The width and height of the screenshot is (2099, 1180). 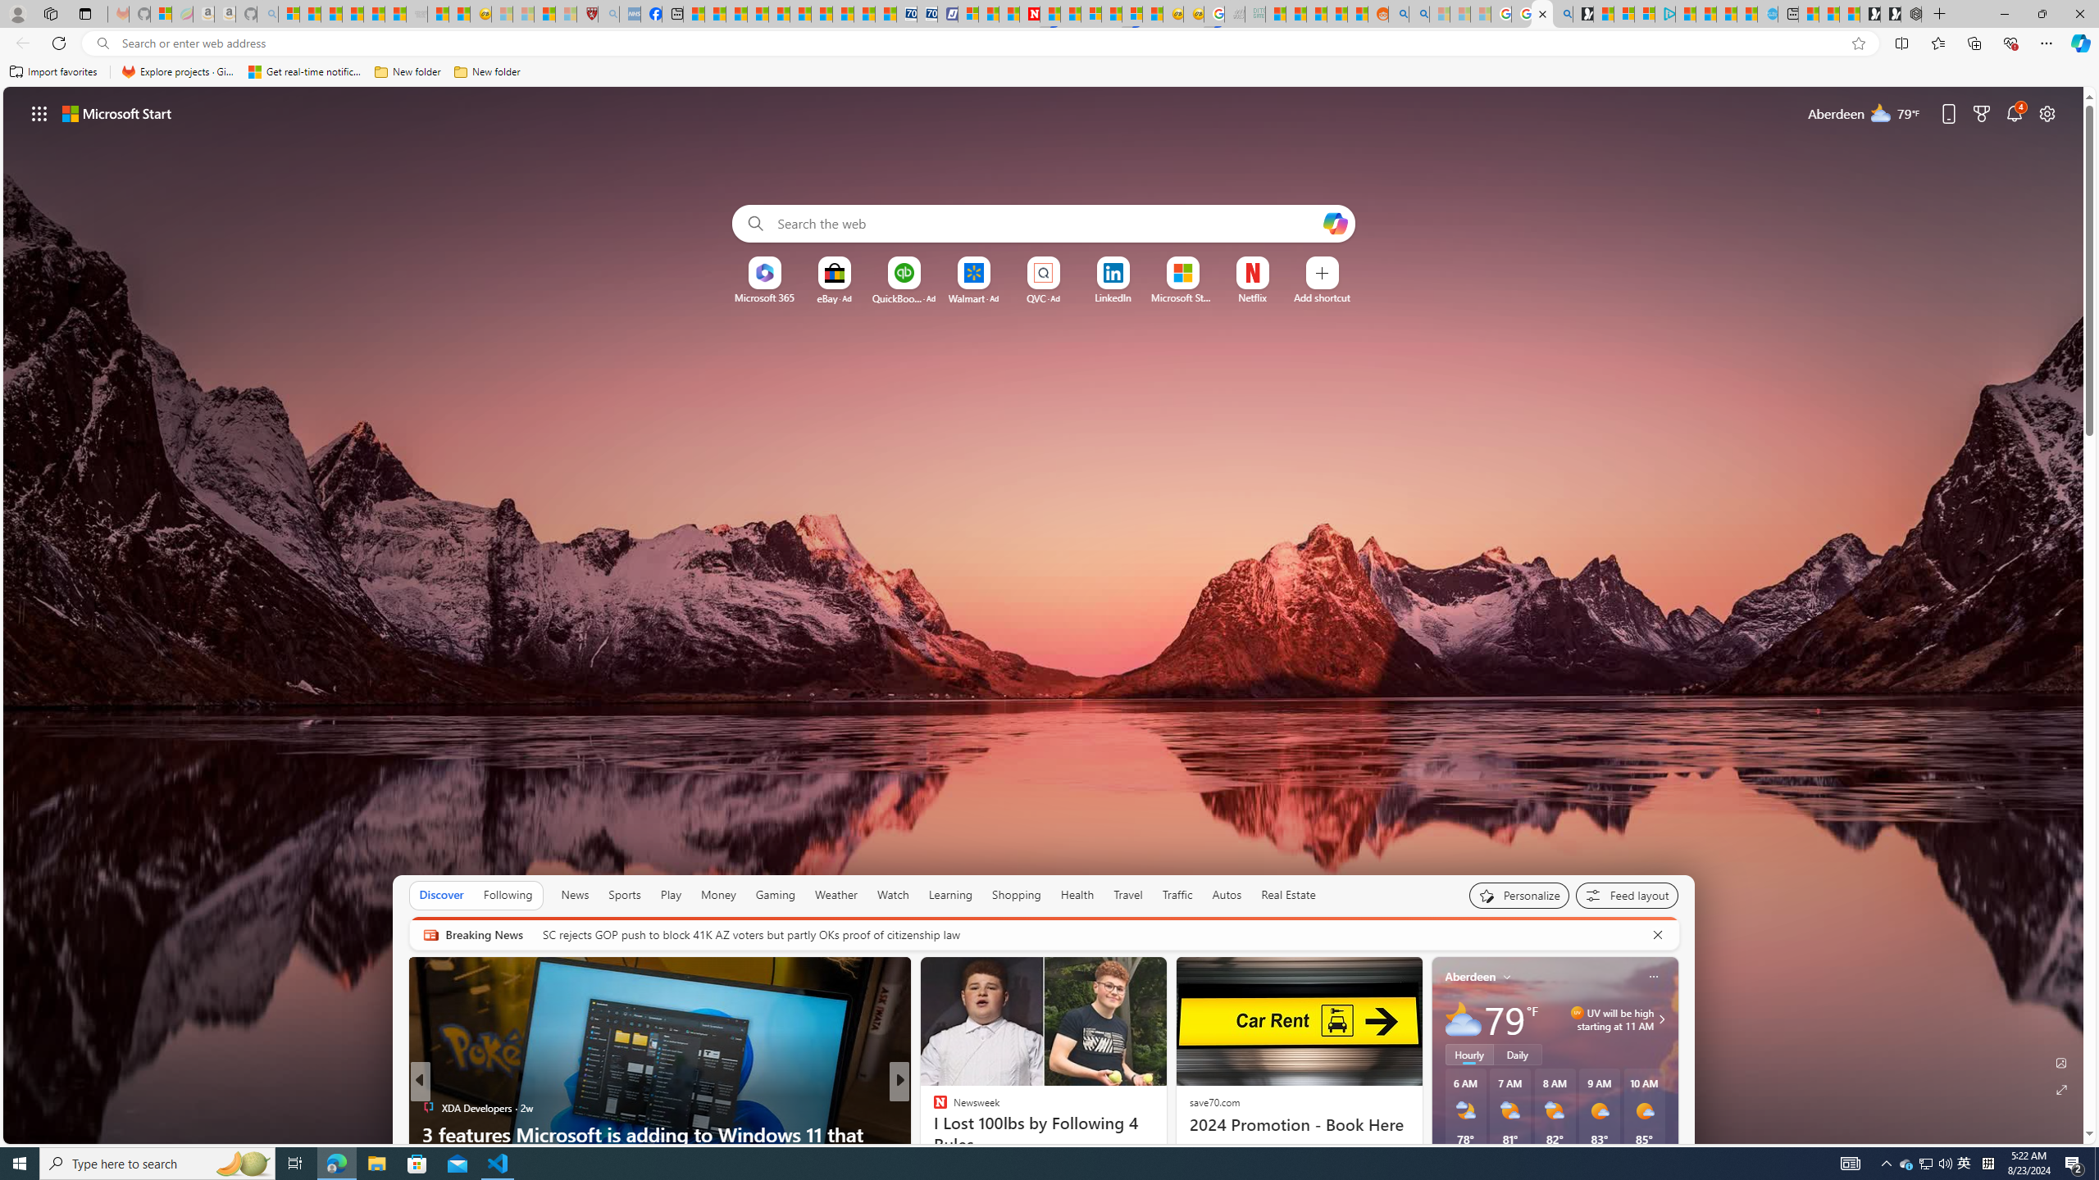 What do you see at coordinates (117, 113) in the screenshot?
I see `Microsoft start` at bounding box center [117, 113].